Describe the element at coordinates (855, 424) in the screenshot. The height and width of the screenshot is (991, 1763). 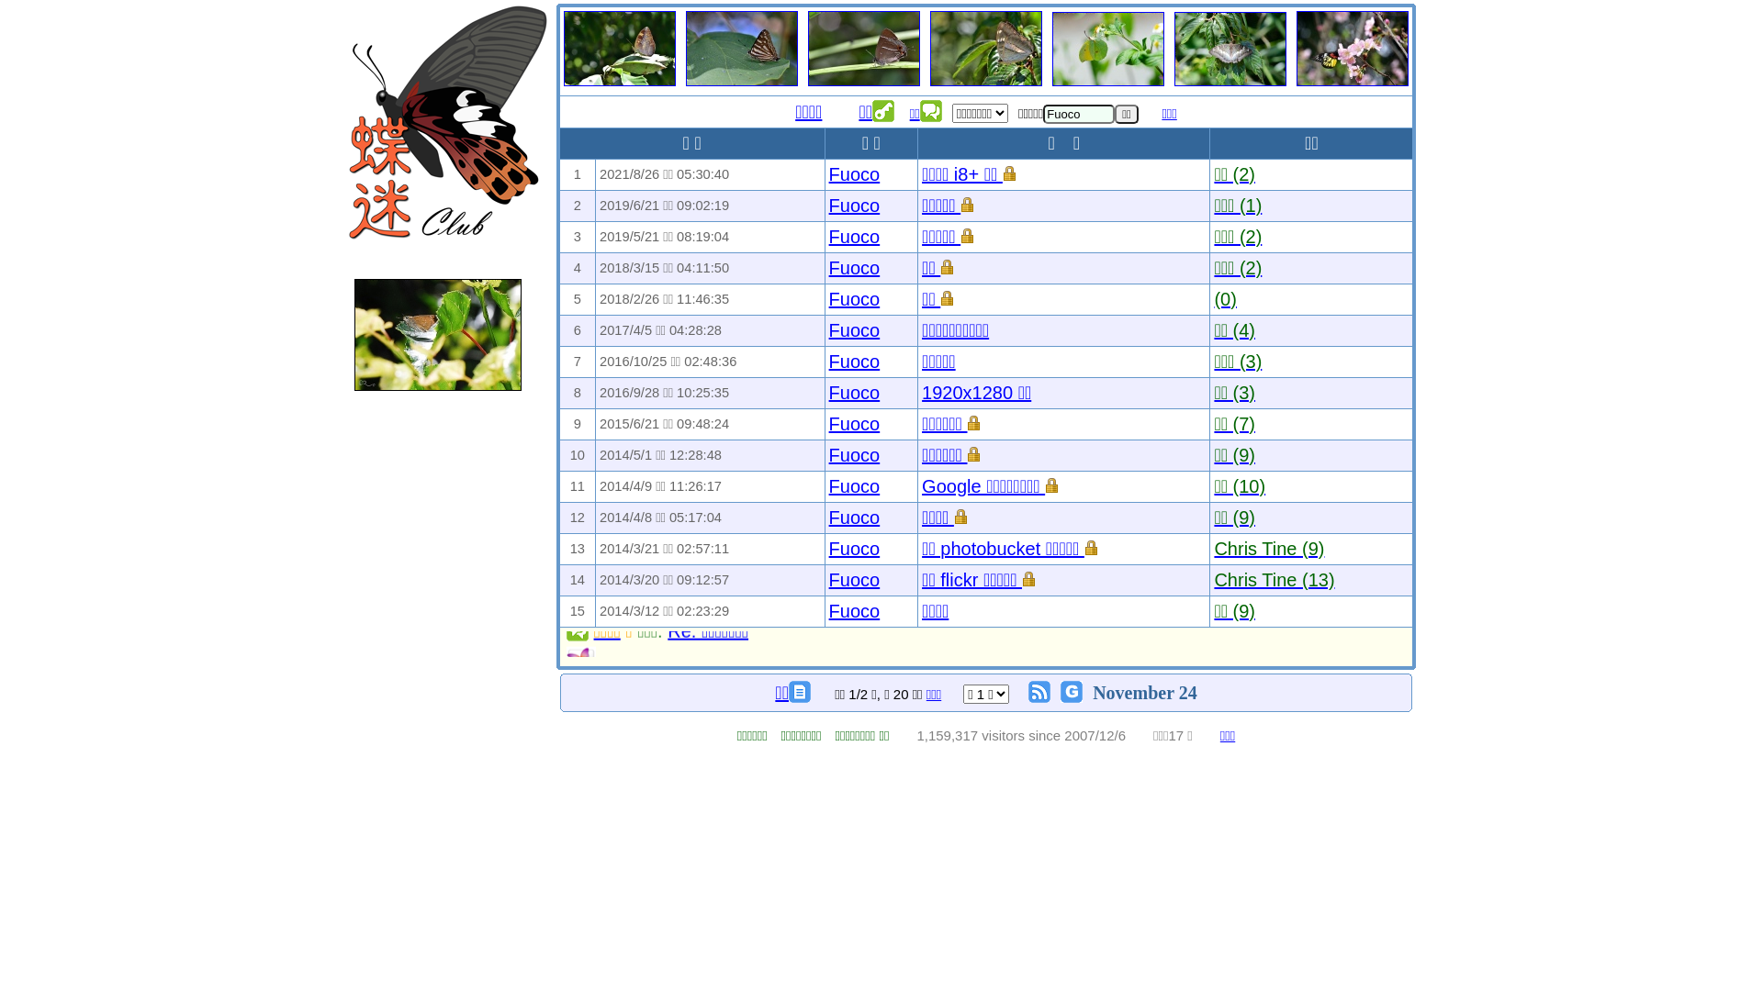
I see `Fuoco` at that location.